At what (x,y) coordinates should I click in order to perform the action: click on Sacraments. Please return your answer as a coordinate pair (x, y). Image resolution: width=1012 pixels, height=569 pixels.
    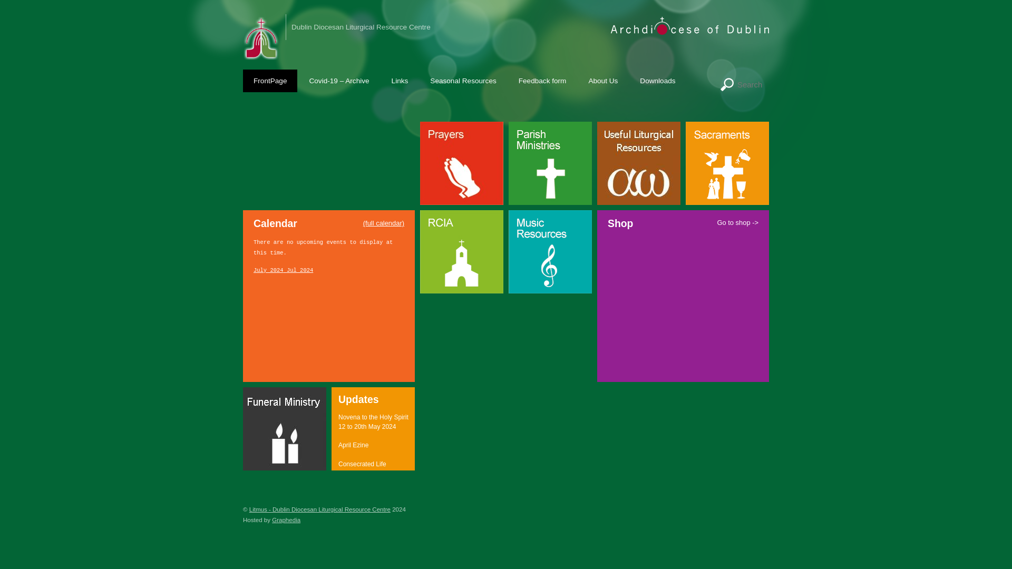
    Looking at the image, I should click on (727, 199).